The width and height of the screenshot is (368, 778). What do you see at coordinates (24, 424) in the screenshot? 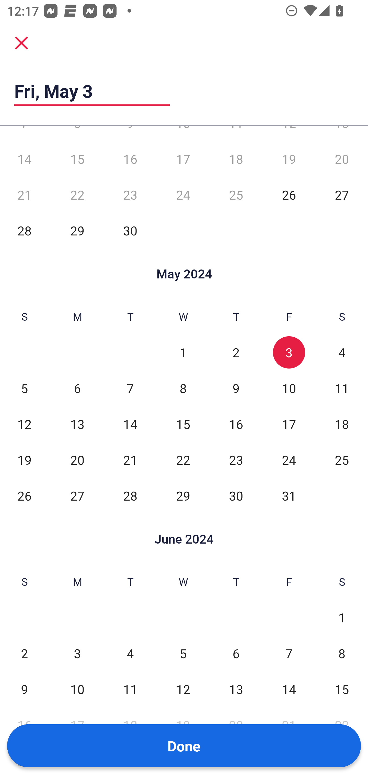
I see `12 Sun, May 12, Not Selected` at bounding box center [24, 424].